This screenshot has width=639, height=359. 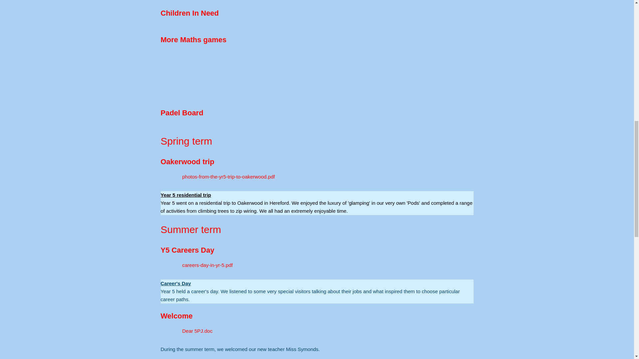 What do you see at coordinates (277, 73) in the screenshot?
I see `View large version of image` at bounding box center [277, 73].